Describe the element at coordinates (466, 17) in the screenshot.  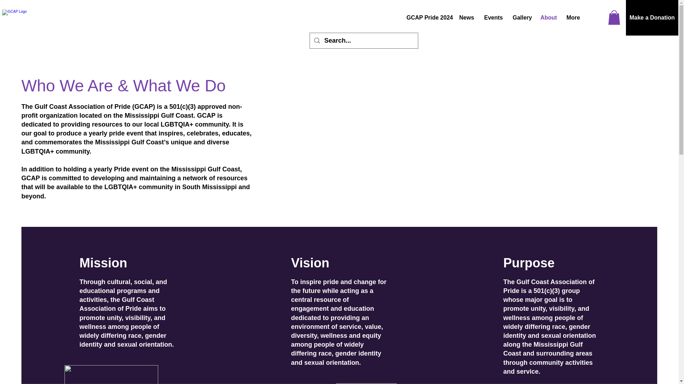
I see `News` at that location.